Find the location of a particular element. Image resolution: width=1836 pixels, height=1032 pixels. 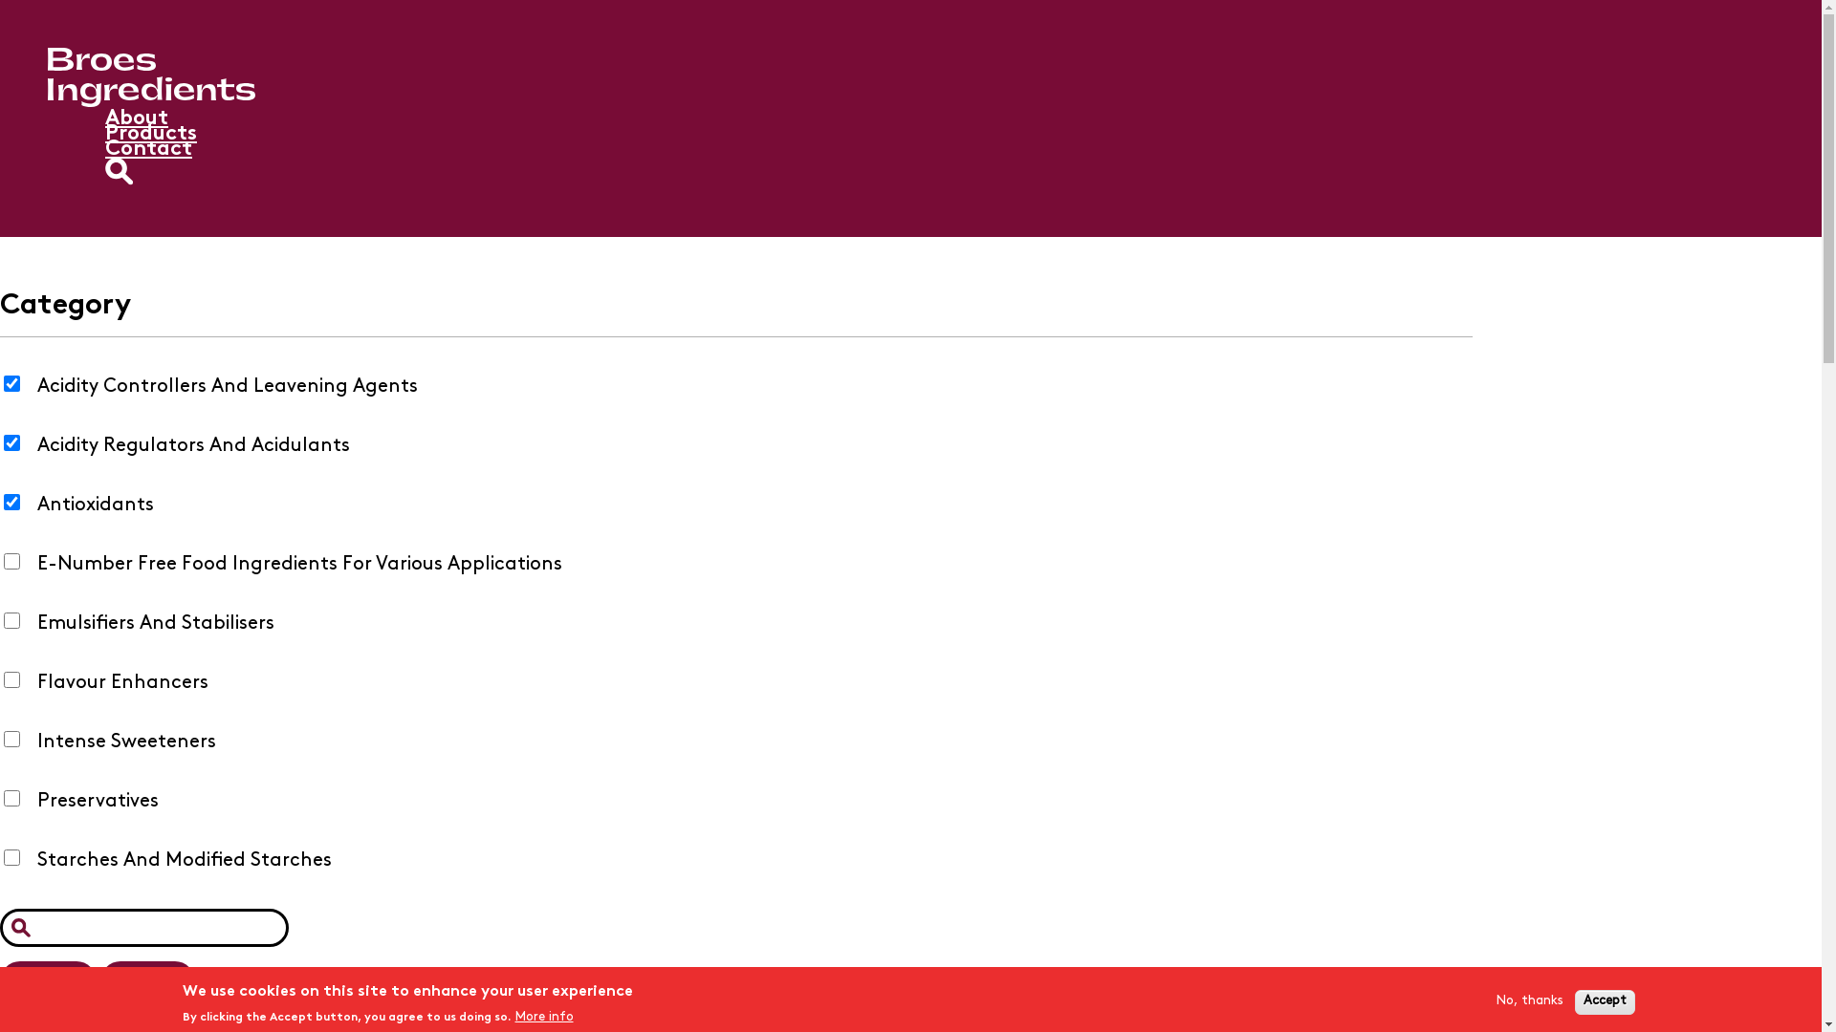

About is located at coordinates (137, 118).